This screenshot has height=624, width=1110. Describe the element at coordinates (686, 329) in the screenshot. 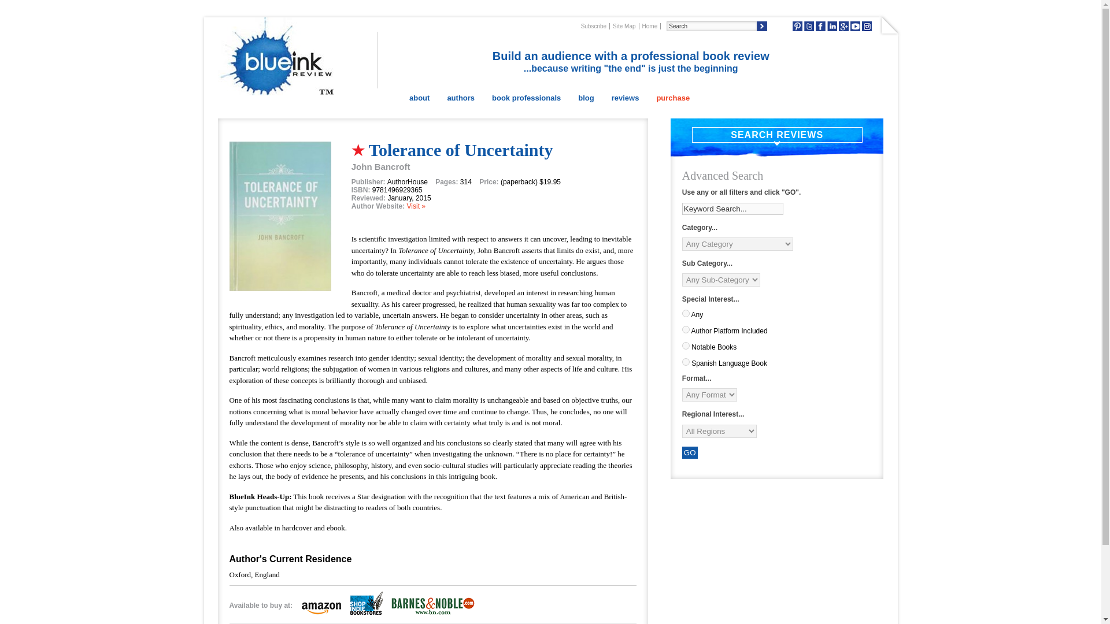

I see `author-platform-included` at that location.